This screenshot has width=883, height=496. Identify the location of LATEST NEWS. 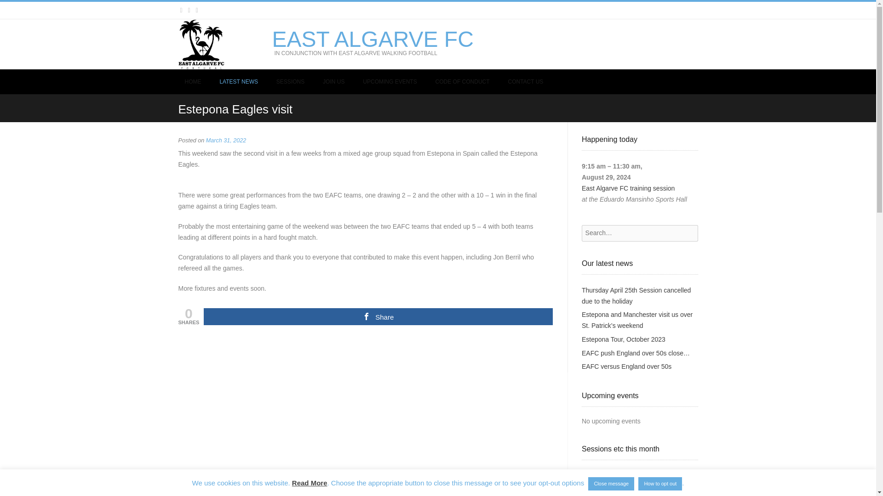
(238, 82).